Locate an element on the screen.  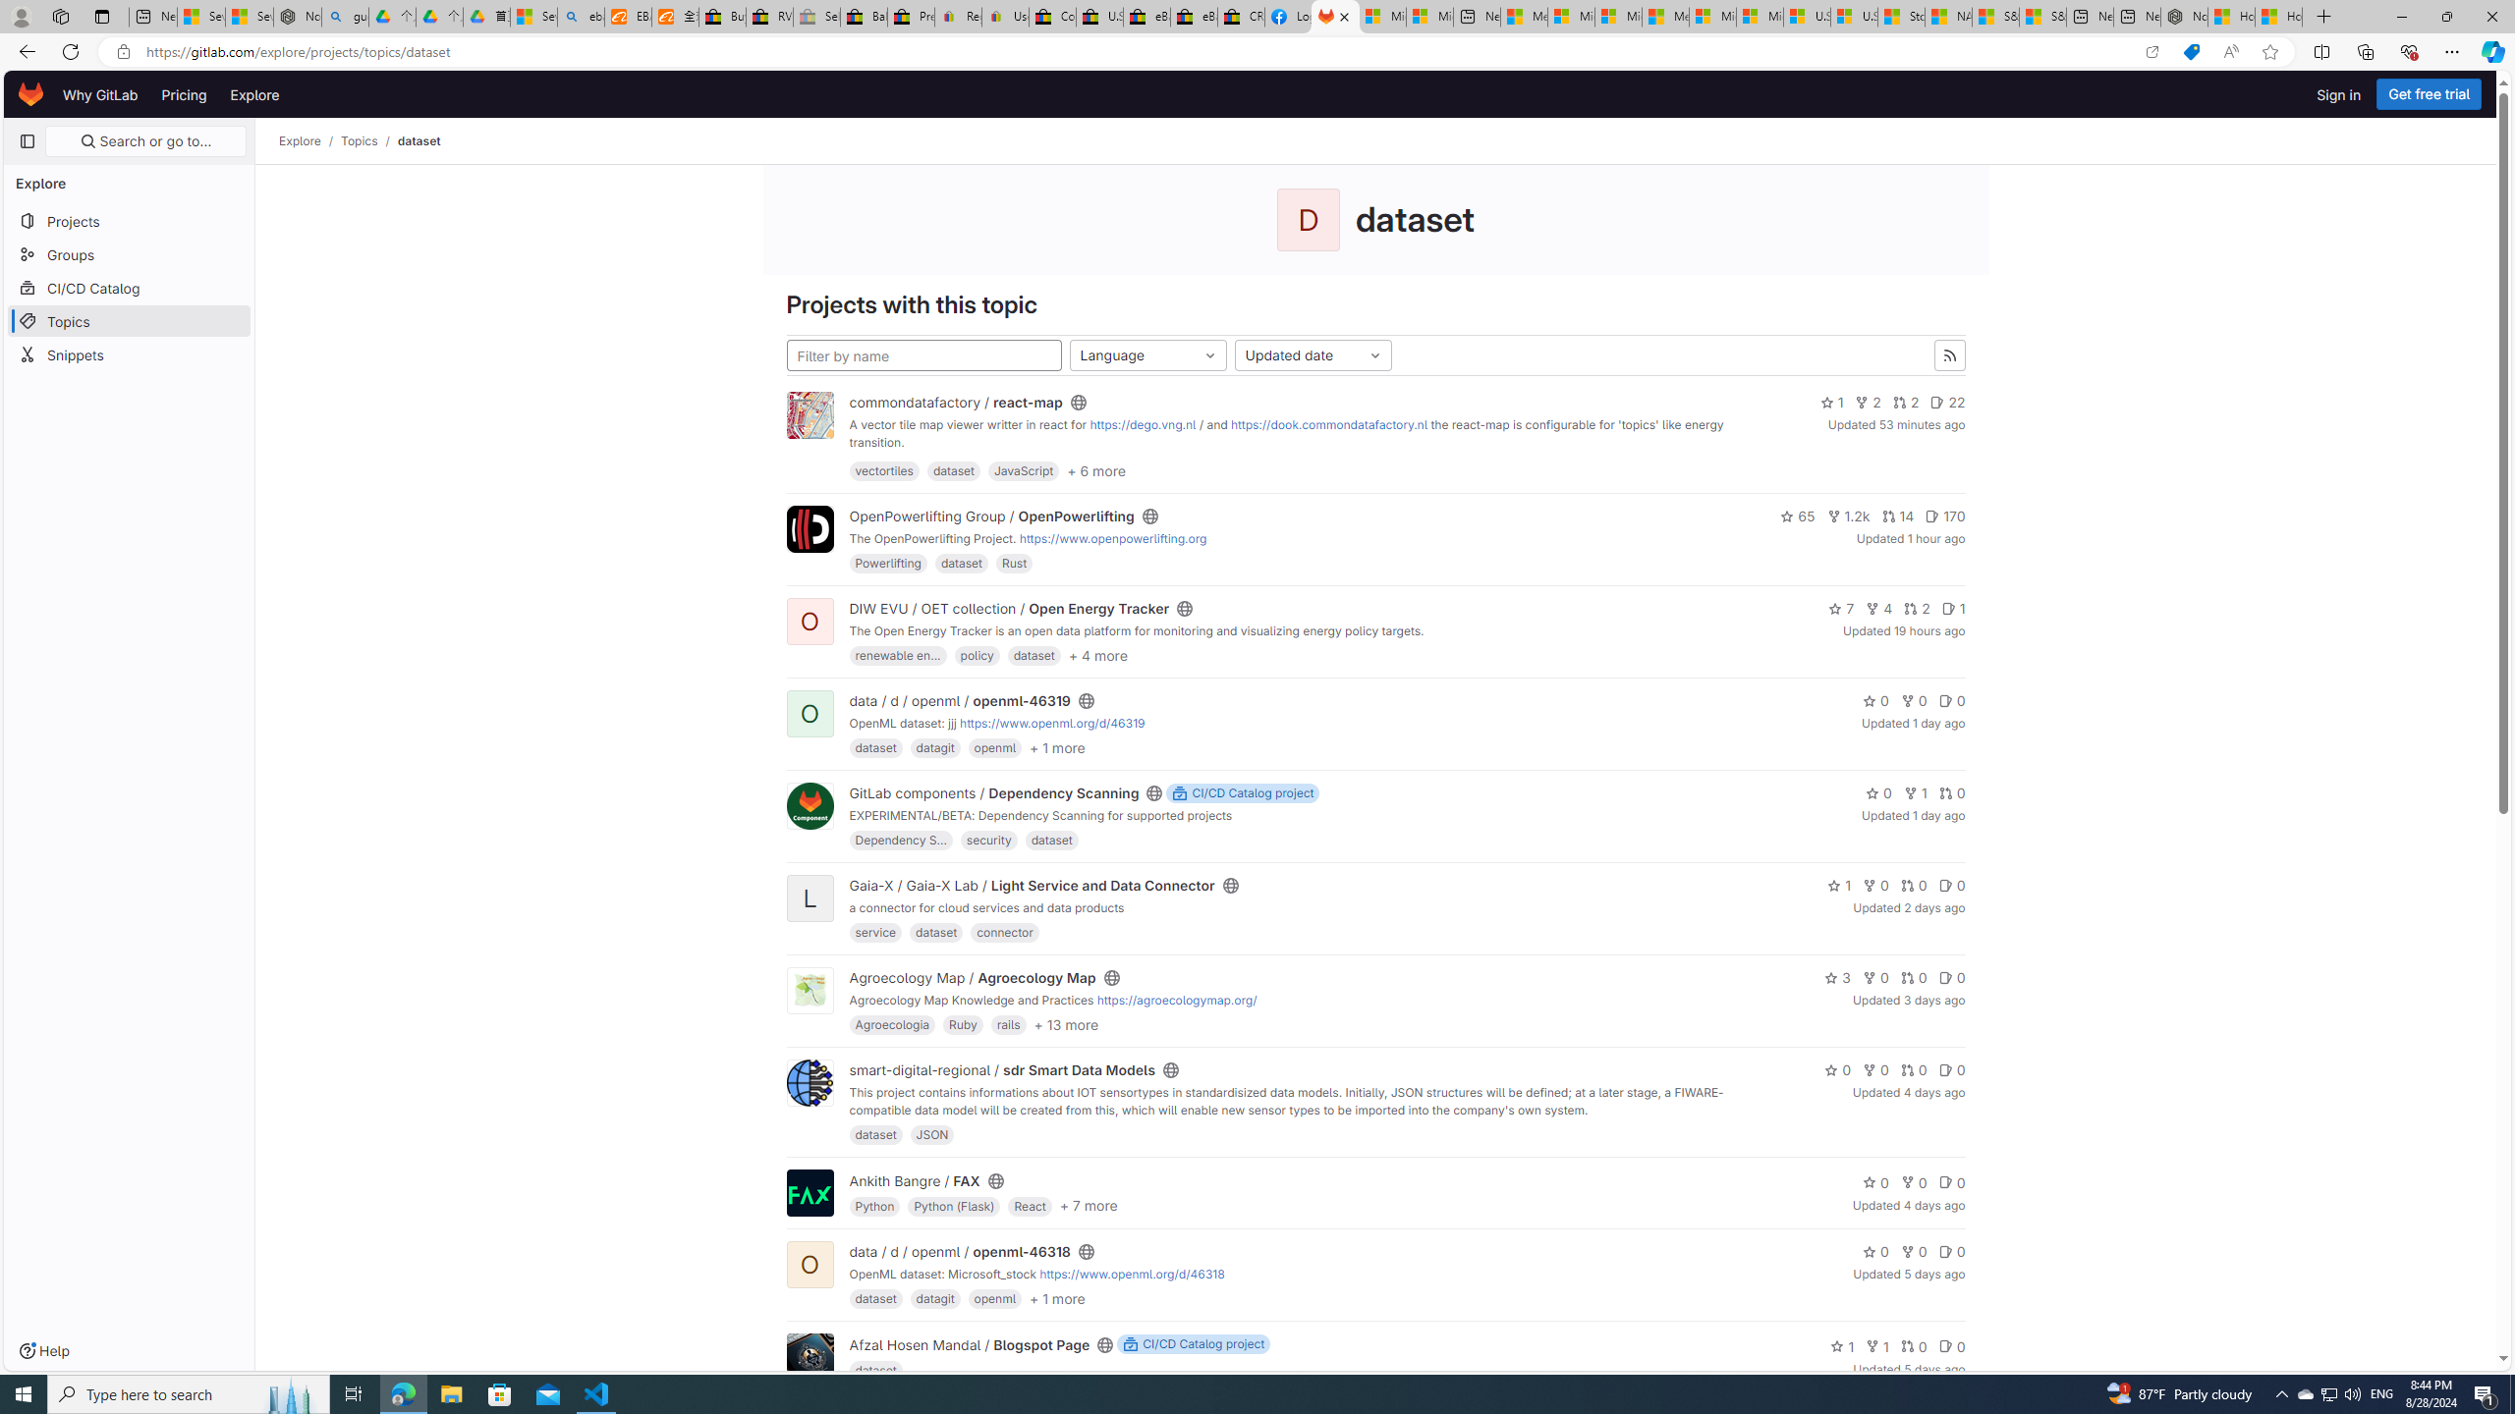
Ankith Bangre / FAX is located at coordinates (916, 1180).